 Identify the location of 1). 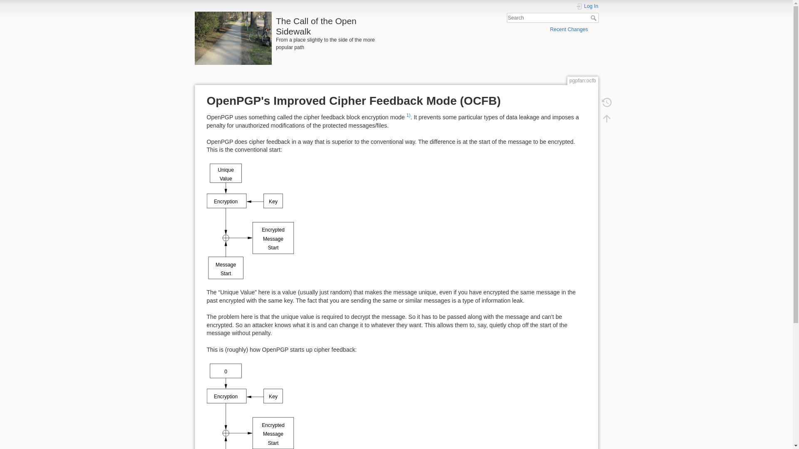
(408, 115).